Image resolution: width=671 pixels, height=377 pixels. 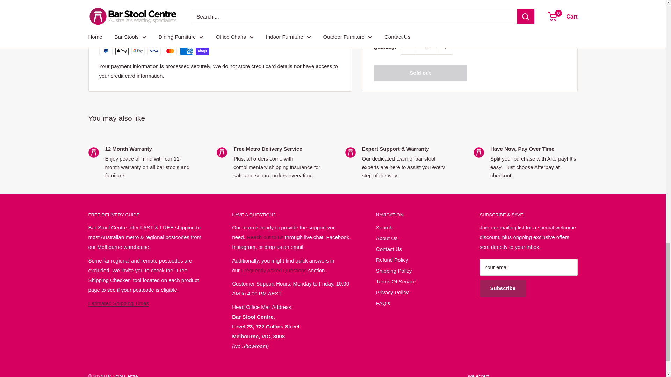 What do you see at coordinates (265, 237) in the screenshot?
I see `Contact Bar Stool Centre` at bounding box center [265, 237].